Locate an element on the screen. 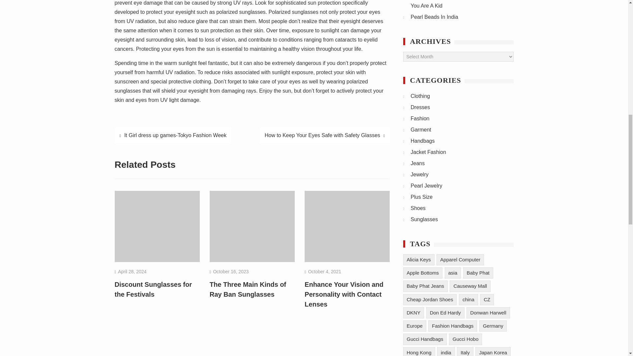 This screenshot has height=356, width=633. The Three Main Kinds of Ray Ban Sunglasses is located at coordinates (248, 289).